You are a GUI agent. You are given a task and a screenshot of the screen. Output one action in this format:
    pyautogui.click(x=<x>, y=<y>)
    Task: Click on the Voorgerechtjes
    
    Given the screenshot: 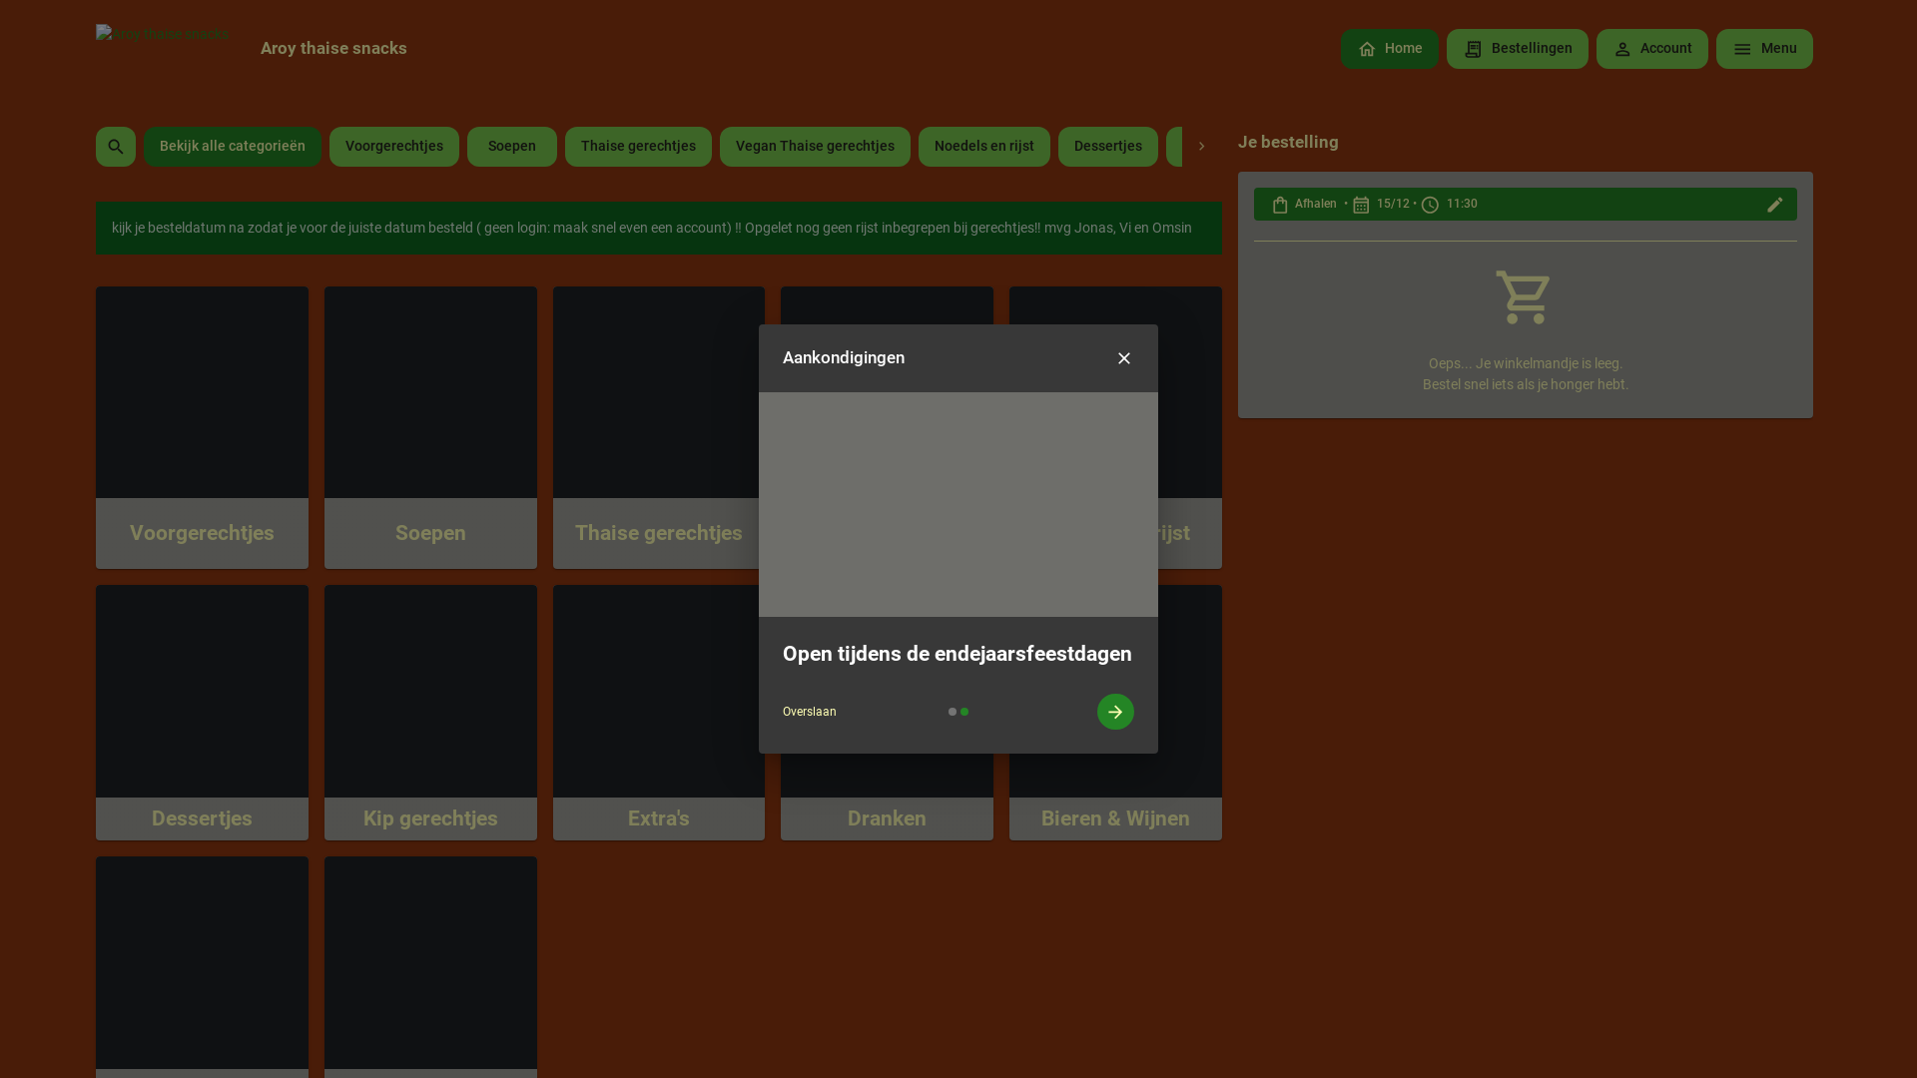 What is the action you would take?
    pyautogui.click(x=394, y=148)
    